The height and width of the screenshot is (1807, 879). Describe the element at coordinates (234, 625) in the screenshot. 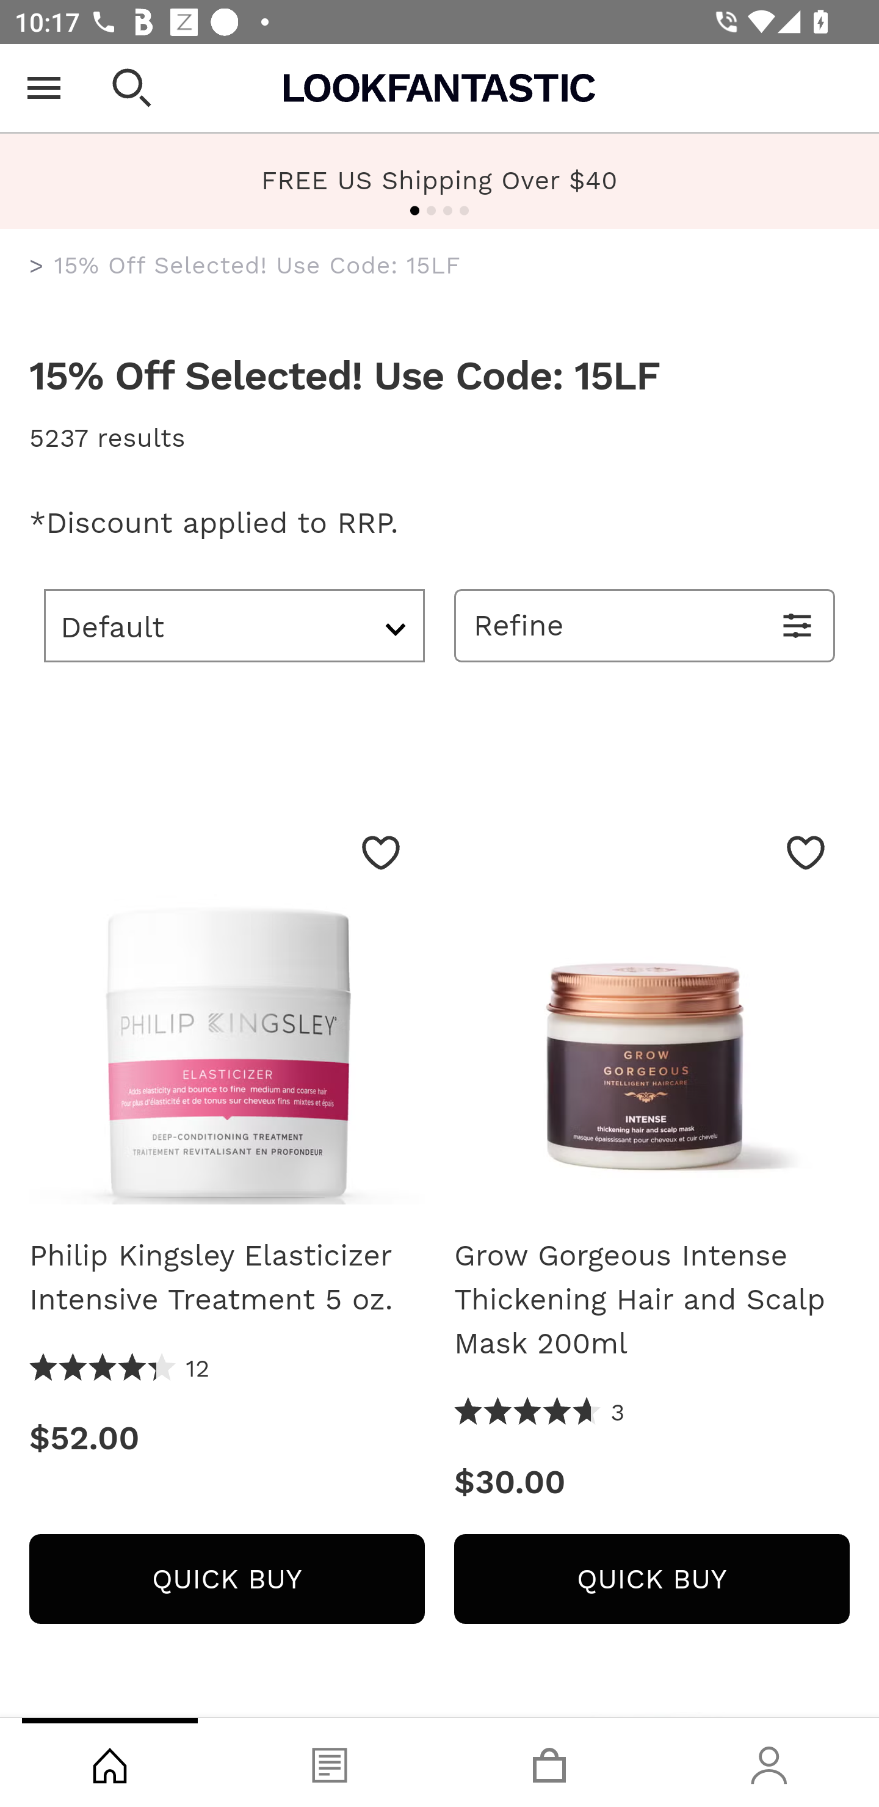

I see `Default` at that location.